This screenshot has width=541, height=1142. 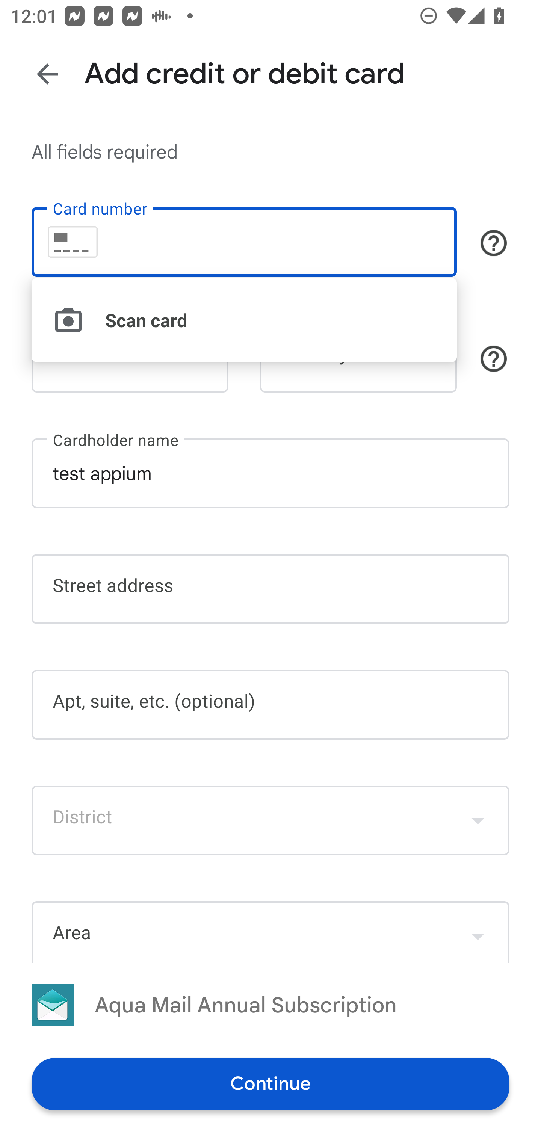 I want to click on Back, so click(x=47, y=74).